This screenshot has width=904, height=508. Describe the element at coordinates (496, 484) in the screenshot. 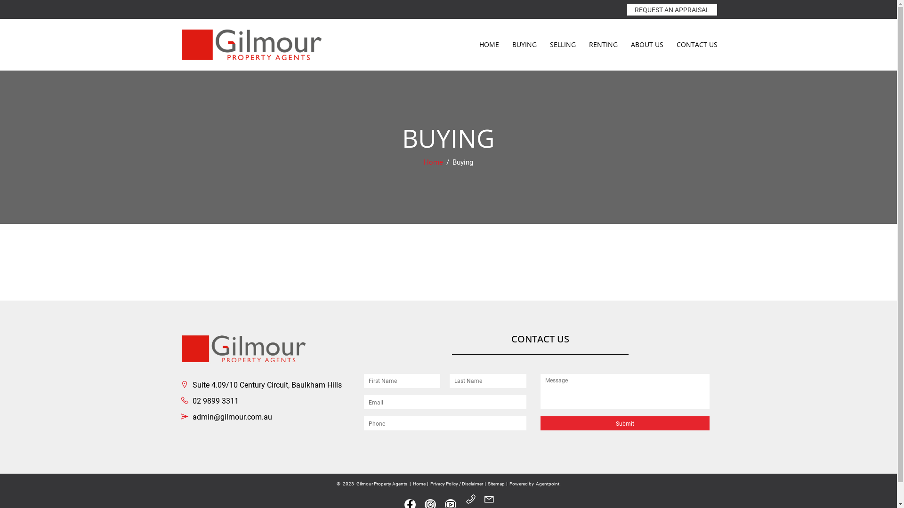

I see `Sitemap` at that location.